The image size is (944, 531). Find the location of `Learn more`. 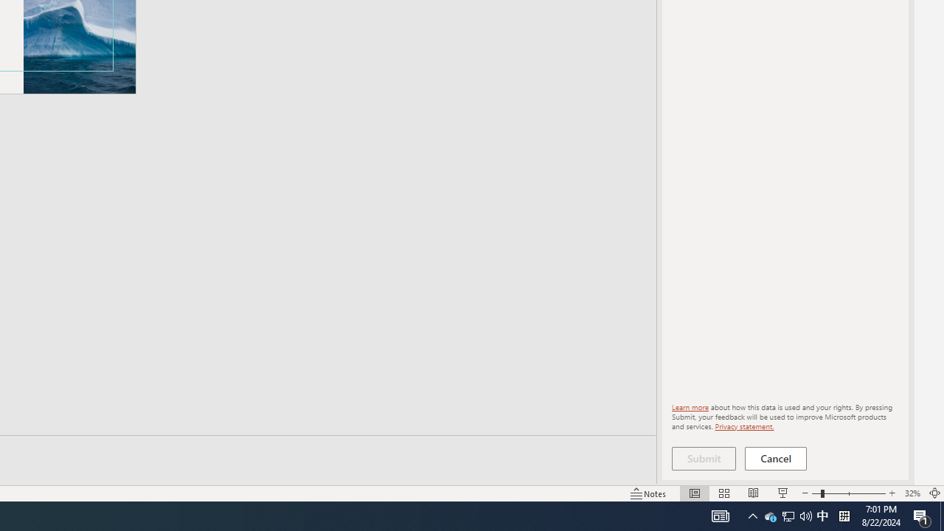

Learn more is located at coordinates (690, 407).